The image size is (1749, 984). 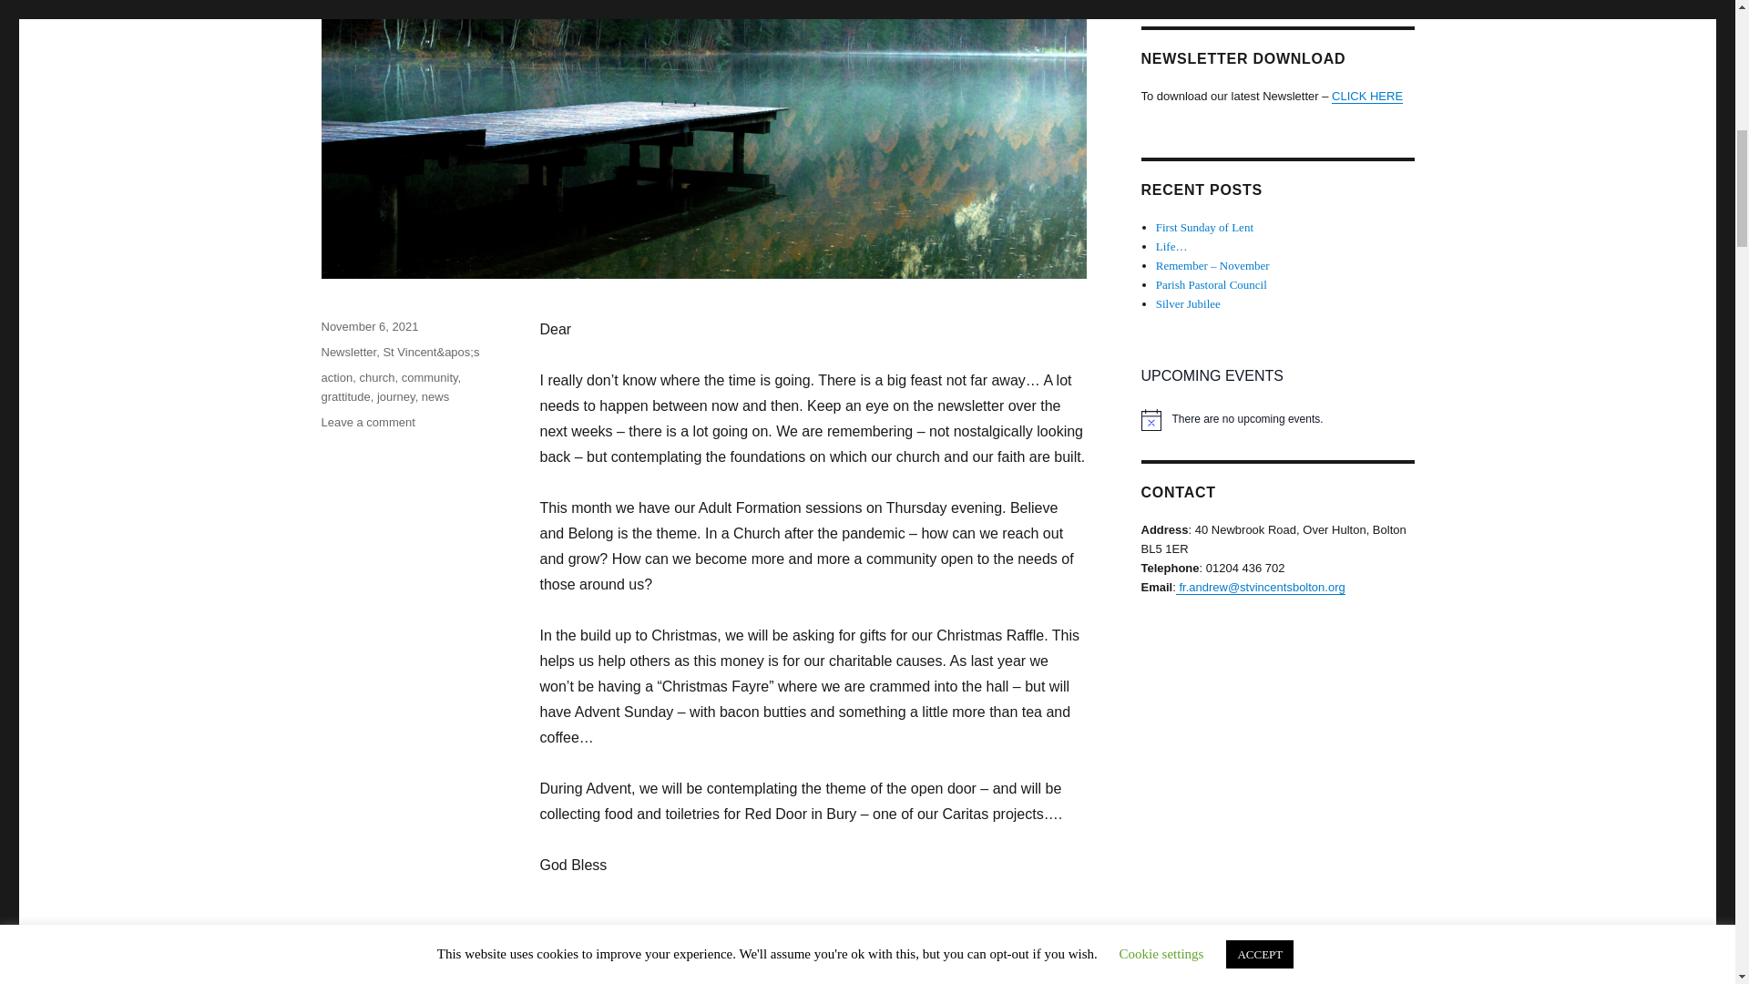 I want to click on community, so click(x=430, y=377).